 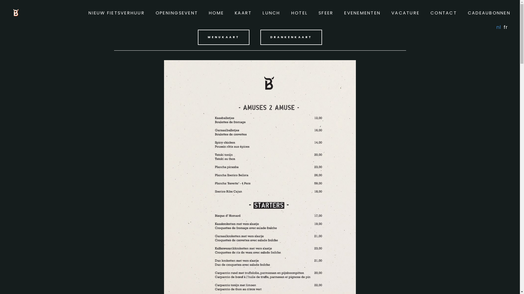 What do you see at coordinates (489, 13) in the screenshot?
I see `CADEAUBONNEN` at bounding box center [489, 13].